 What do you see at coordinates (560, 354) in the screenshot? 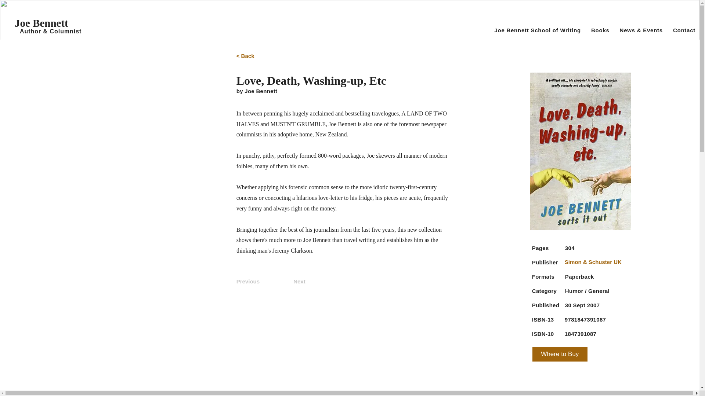
I see `Where to Buy` at bounding box center [560, 354].